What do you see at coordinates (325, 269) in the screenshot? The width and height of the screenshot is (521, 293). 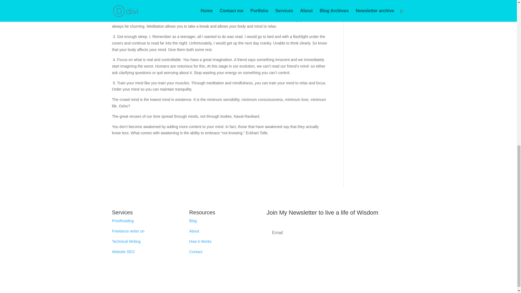 I see `Follow on Facebook` at bounding box center [325, 269].